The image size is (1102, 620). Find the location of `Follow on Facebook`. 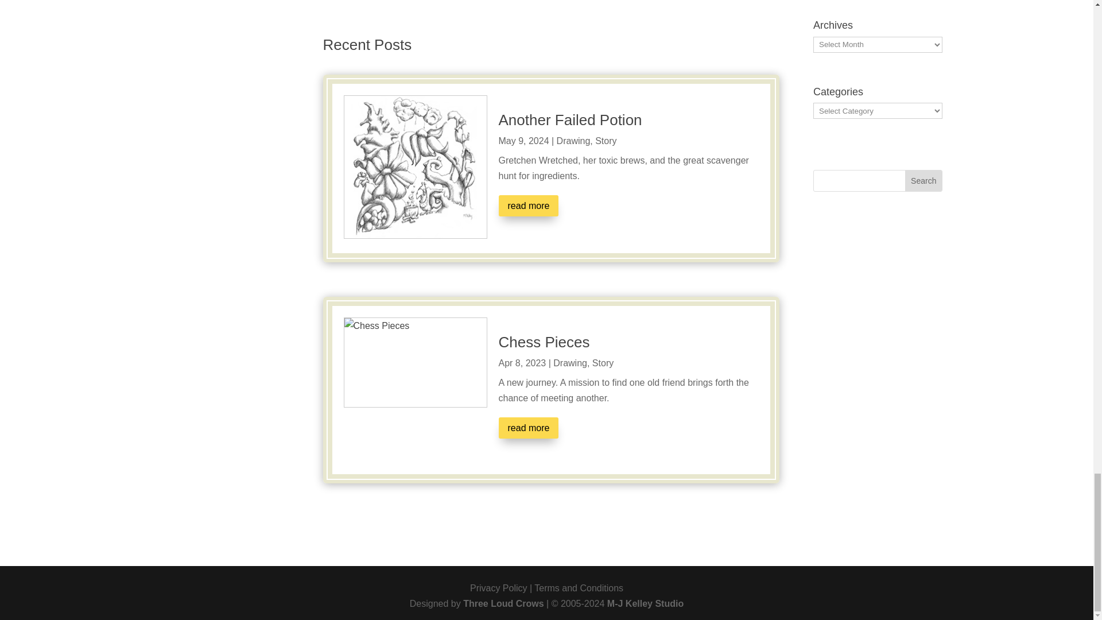

Follow on Facebook is located at coordinates (933, 218).